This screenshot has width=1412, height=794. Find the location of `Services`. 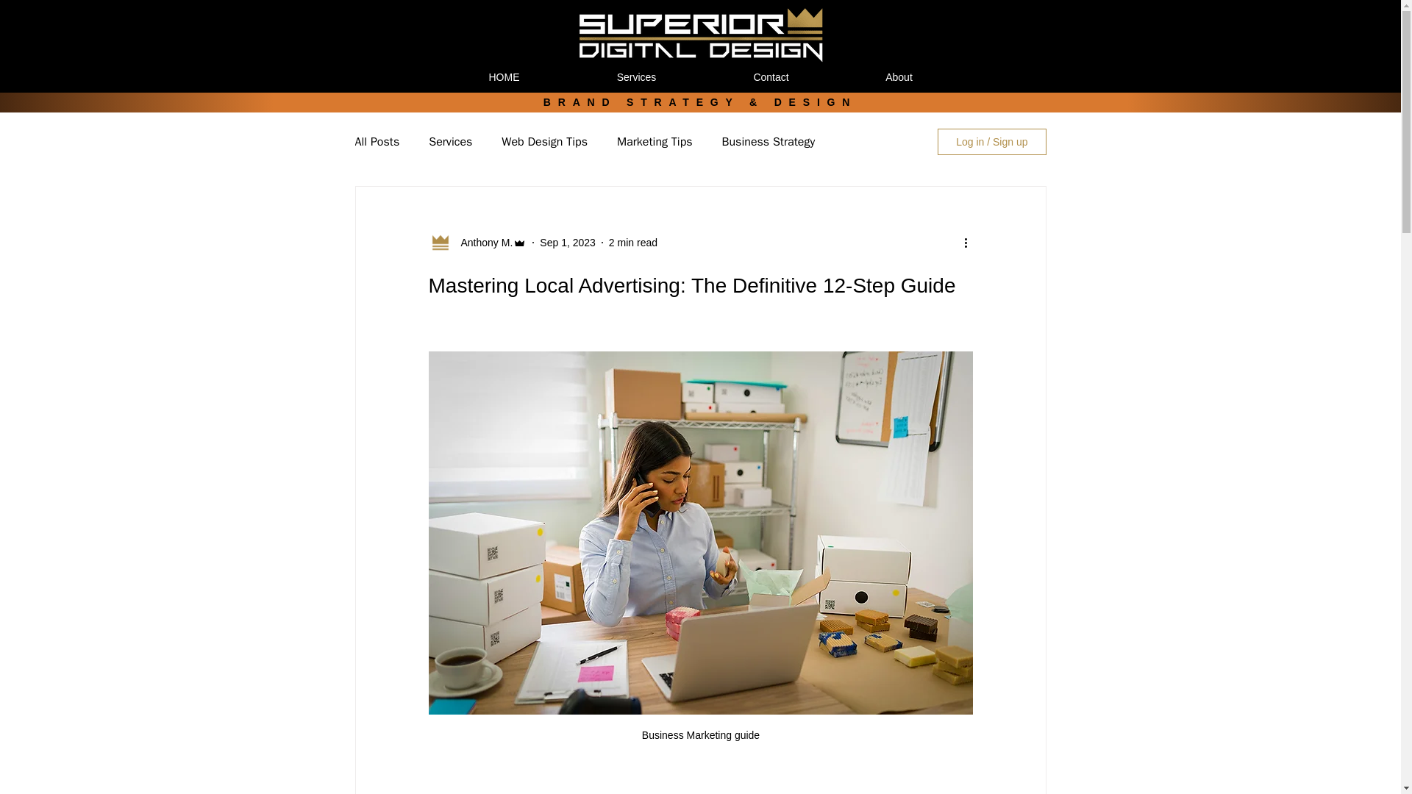

Services is located at coordinates (450, 141).